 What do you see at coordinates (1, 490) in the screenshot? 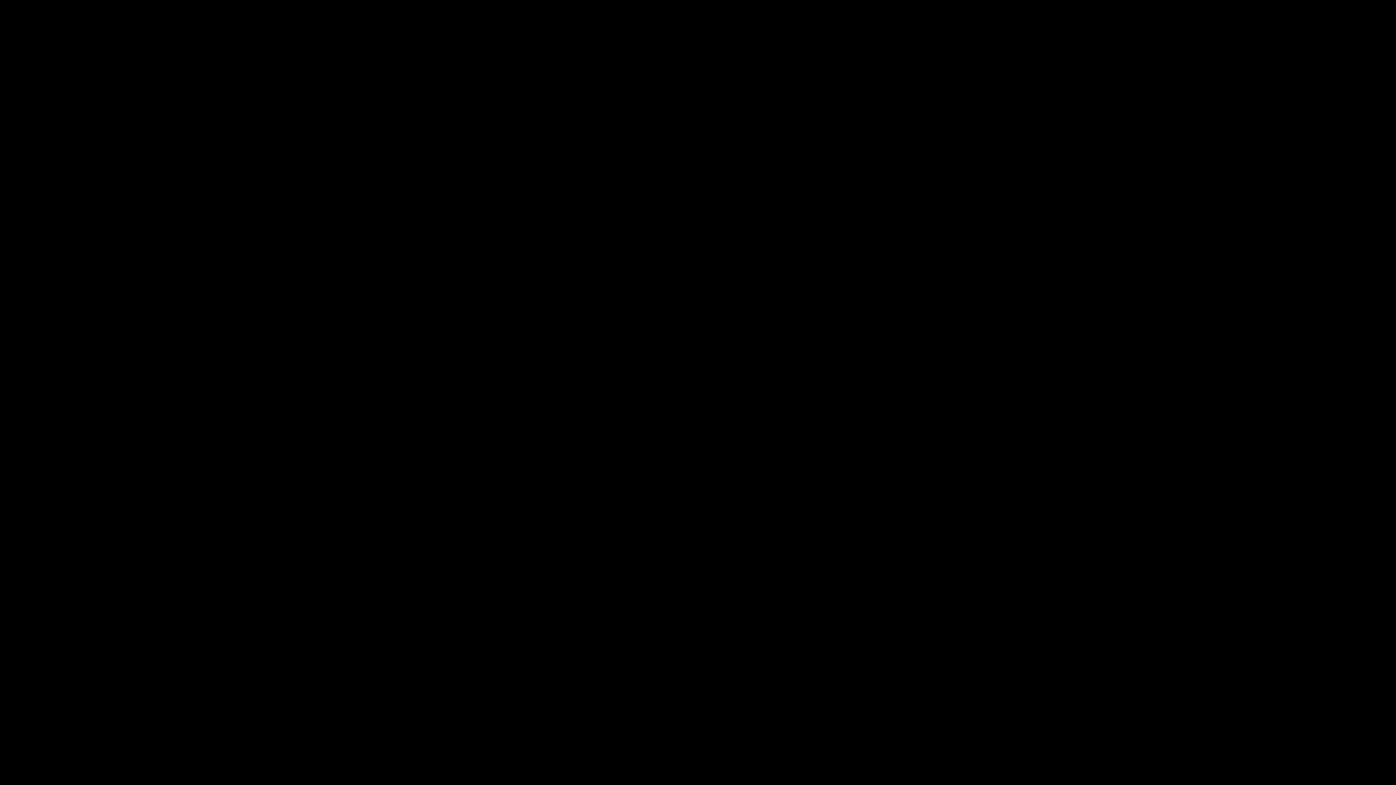
I see ` ` at bounding box center [1, 490].